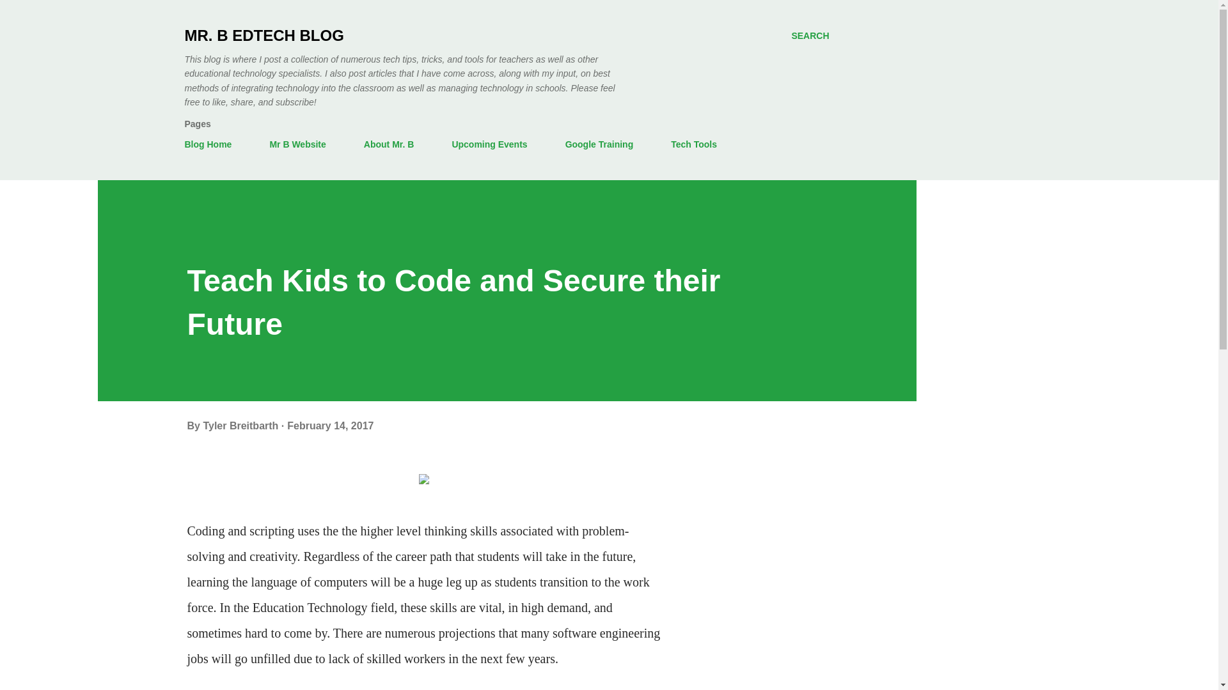  Describe the element at coordinates (810, 36) in the screenshot. I see `SEARCH` at that location.